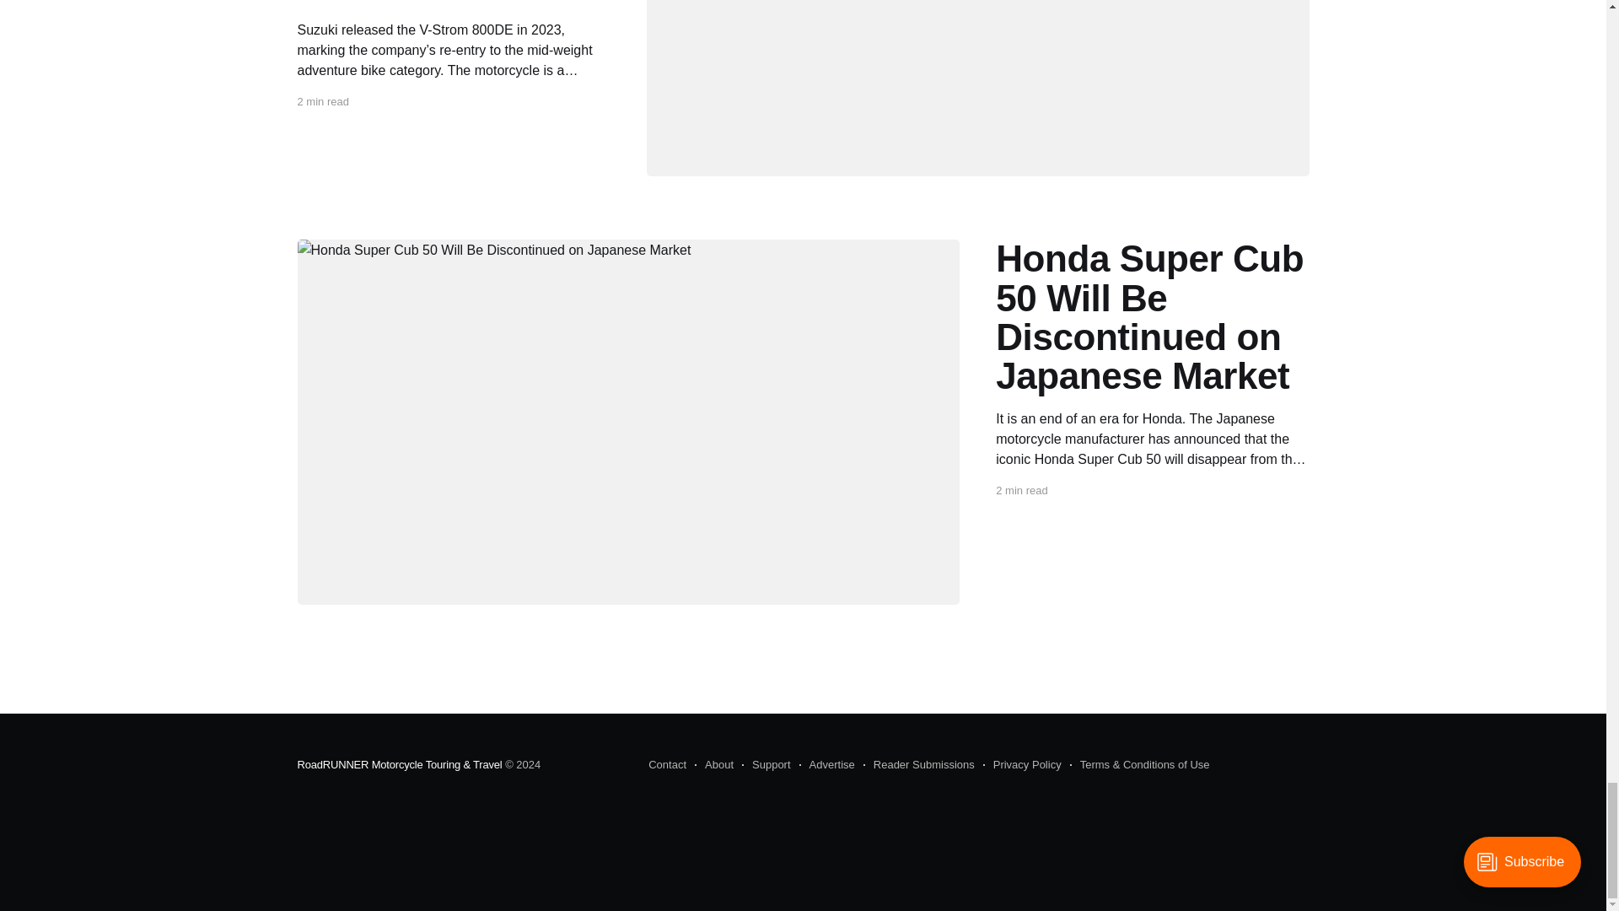  Describe the element at coordinates (713, 765) in the screenshot. I see `About` at that location.